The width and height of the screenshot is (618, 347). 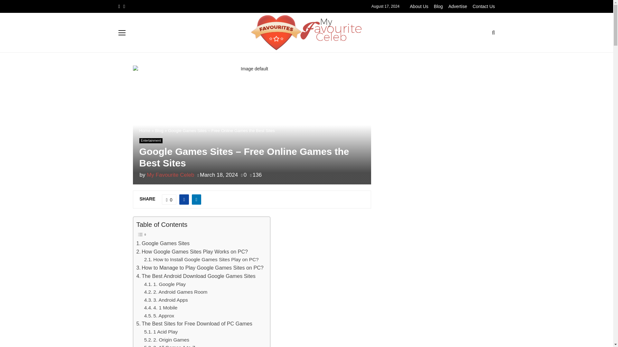 I want to click on 3. Android Apps, so click(x=166, y=300).